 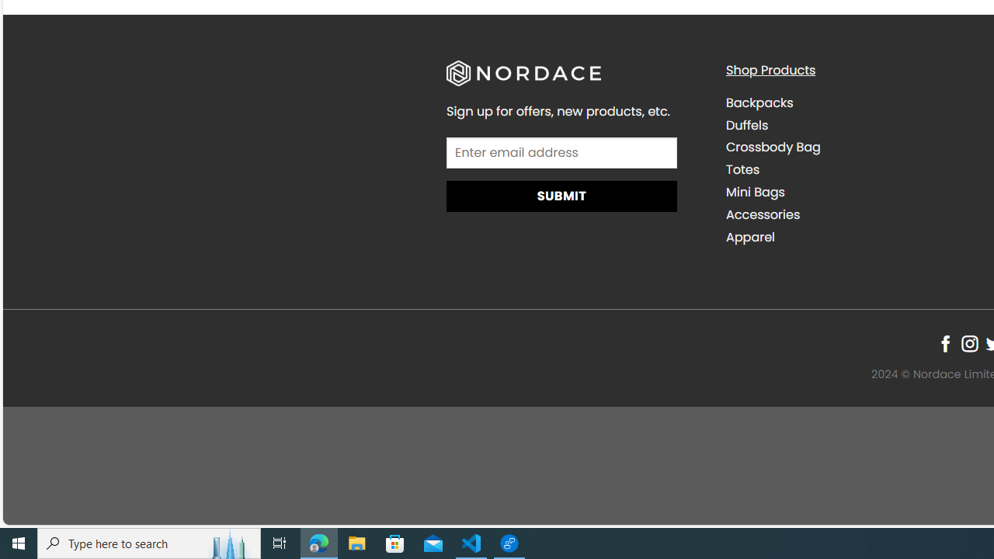 I want to click on Crossbody Bag, so click(x=773, y=148).